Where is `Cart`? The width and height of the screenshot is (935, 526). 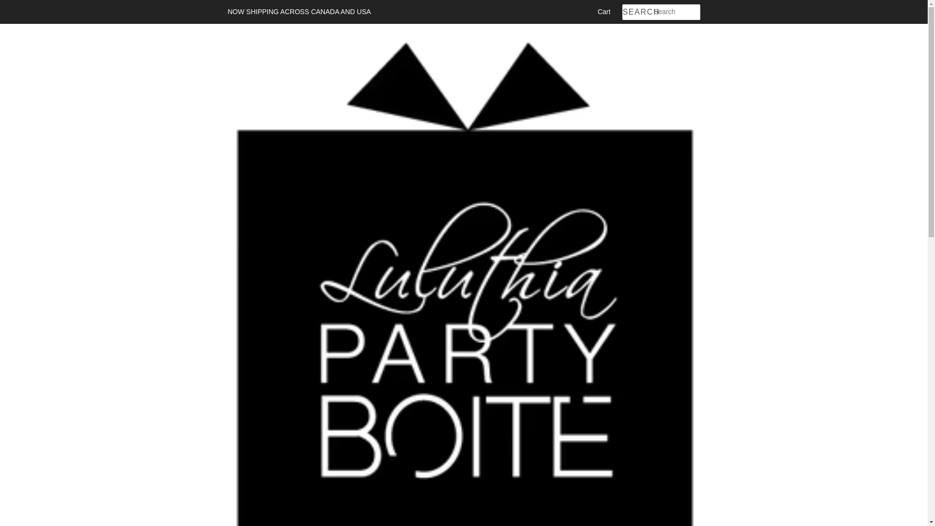
Cart is located at coordinates (604, 12).